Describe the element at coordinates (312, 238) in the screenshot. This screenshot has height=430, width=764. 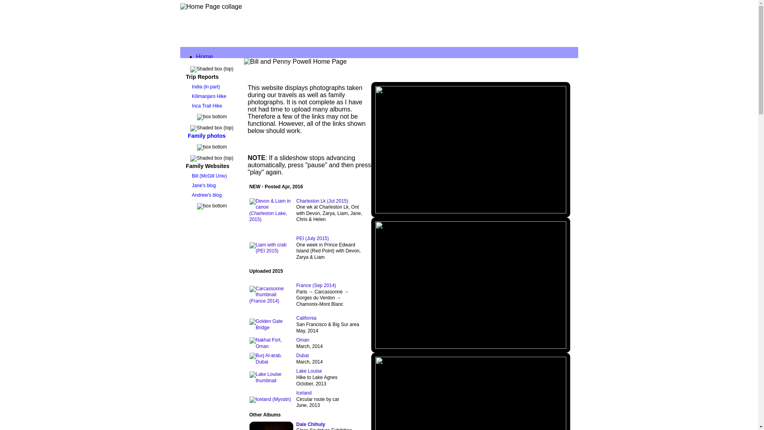
I see `PEI (July 2015)` at that location.